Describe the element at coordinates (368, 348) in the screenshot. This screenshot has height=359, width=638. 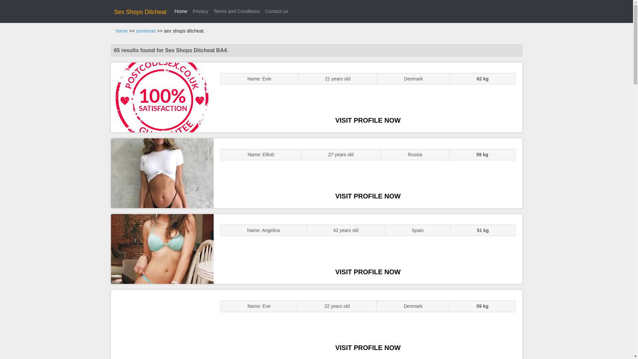
I see `VISIT PROFILE NOW` at that location.